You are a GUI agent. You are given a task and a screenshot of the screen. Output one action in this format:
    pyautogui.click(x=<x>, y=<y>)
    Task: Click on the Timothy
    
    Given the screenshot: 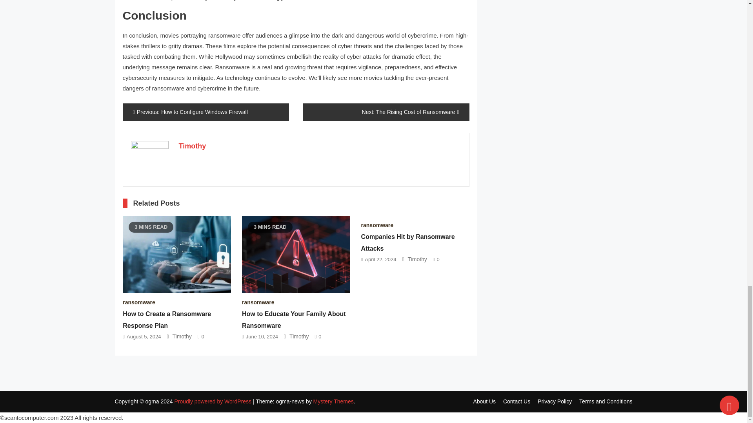 What is the action you would take?
    pyautogui.click(x=193, y=146)
    